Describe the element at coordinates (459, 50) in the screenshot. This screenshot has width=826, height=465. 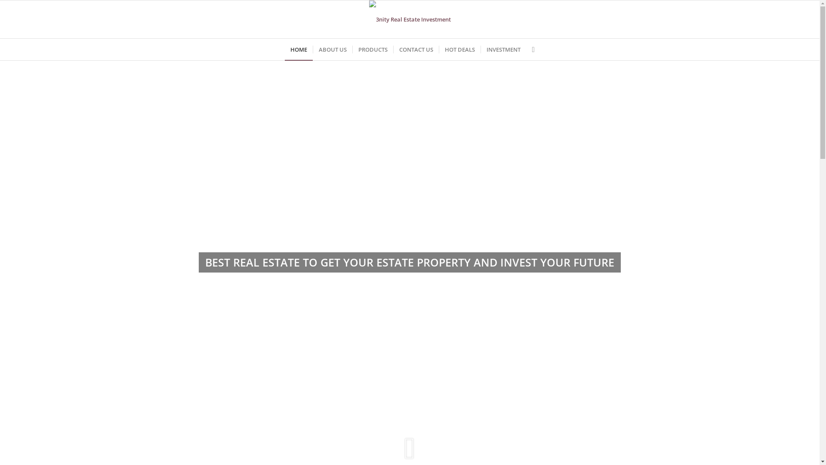
I see `HOT DEALS` at that location.